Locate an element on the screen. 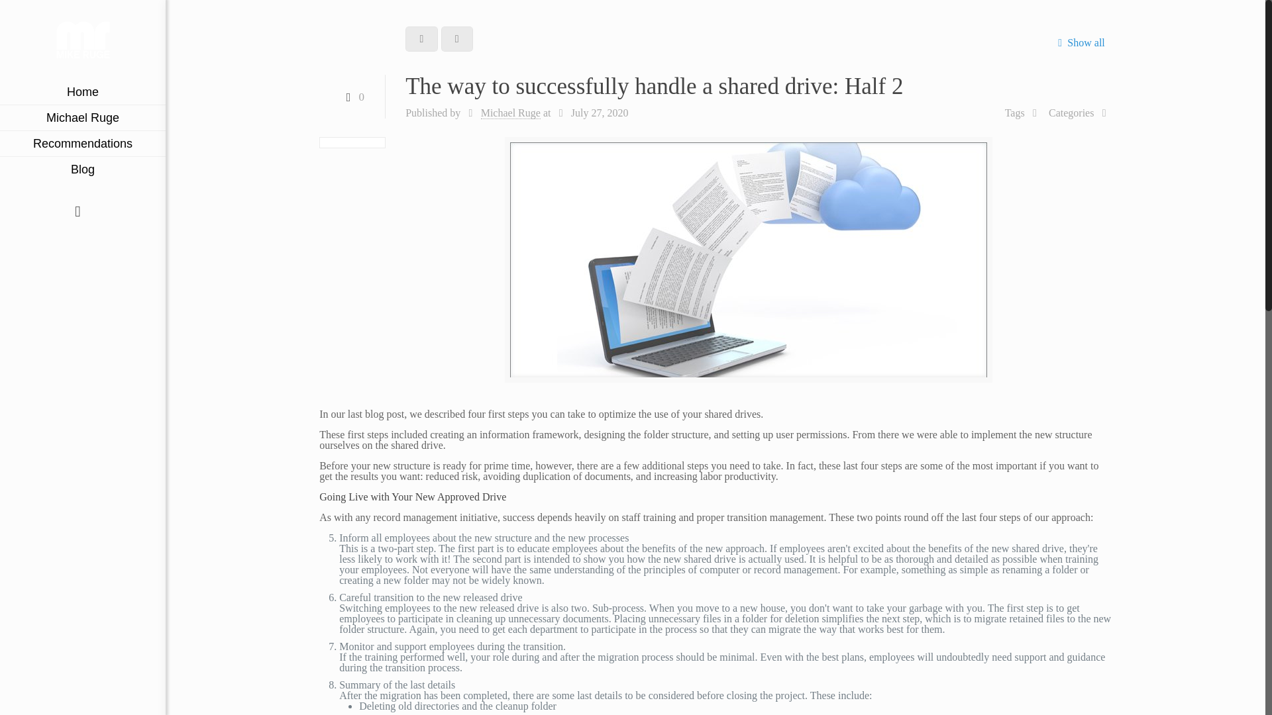  0 is located at coordinates (351, 97).